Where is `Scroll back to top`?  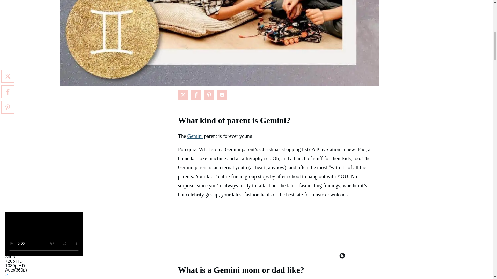 Scroll back to top is located at coordinates (480, 245).